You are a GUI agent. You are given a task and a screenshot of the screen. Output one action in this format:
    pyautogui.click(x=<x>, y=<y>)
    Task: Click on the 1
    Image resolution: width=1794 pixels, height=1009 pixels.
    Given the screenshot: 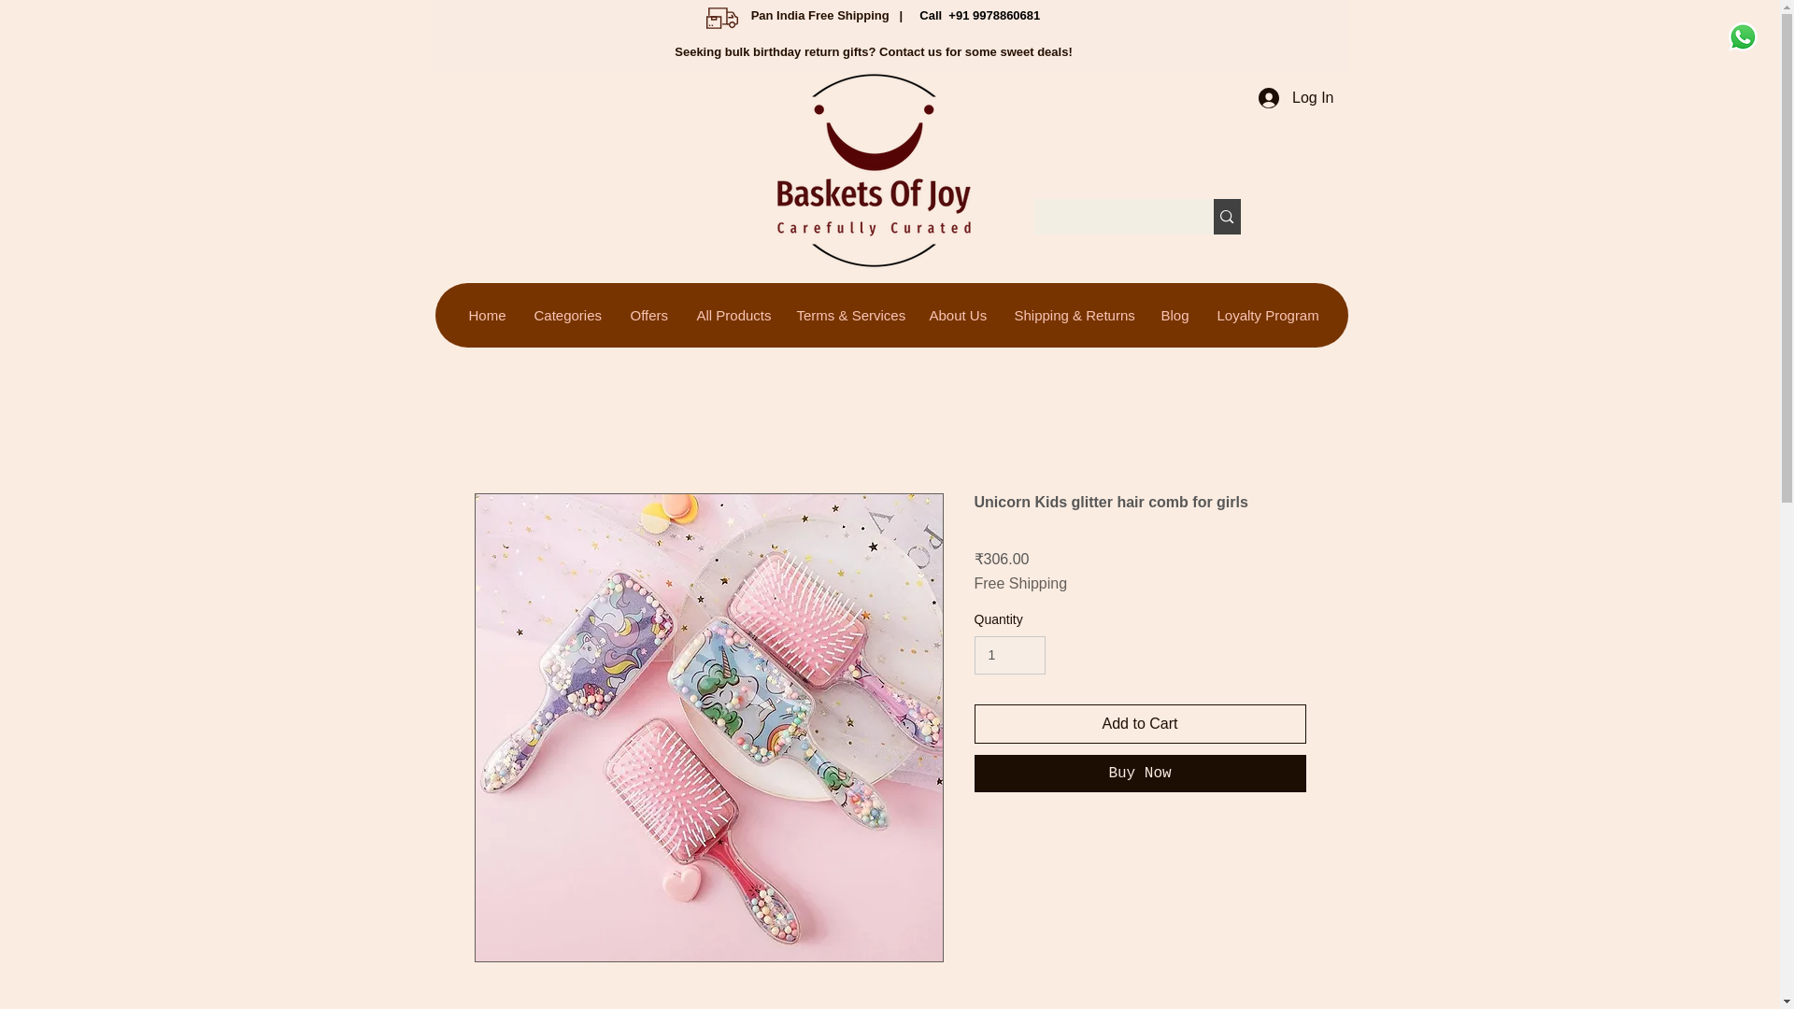 What is the action you would take?
    pyautogui.click(x=1009, y=656)
    